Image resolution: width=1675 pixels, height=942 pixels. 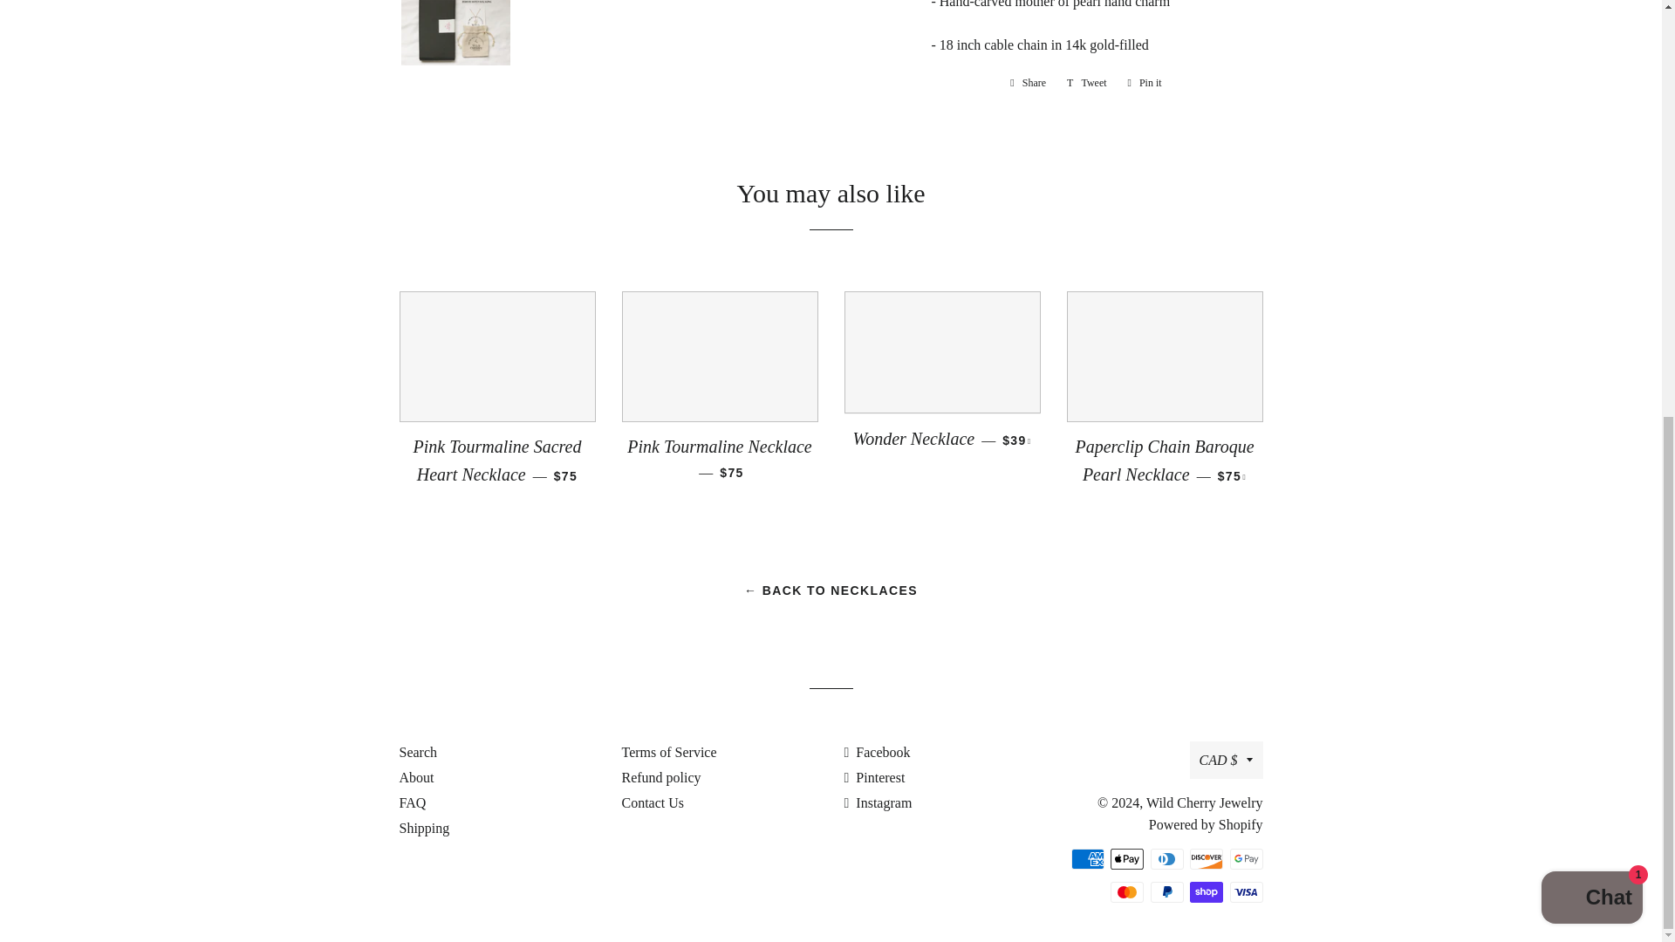 I want to click on Visa, so click(x=1246, y=891).